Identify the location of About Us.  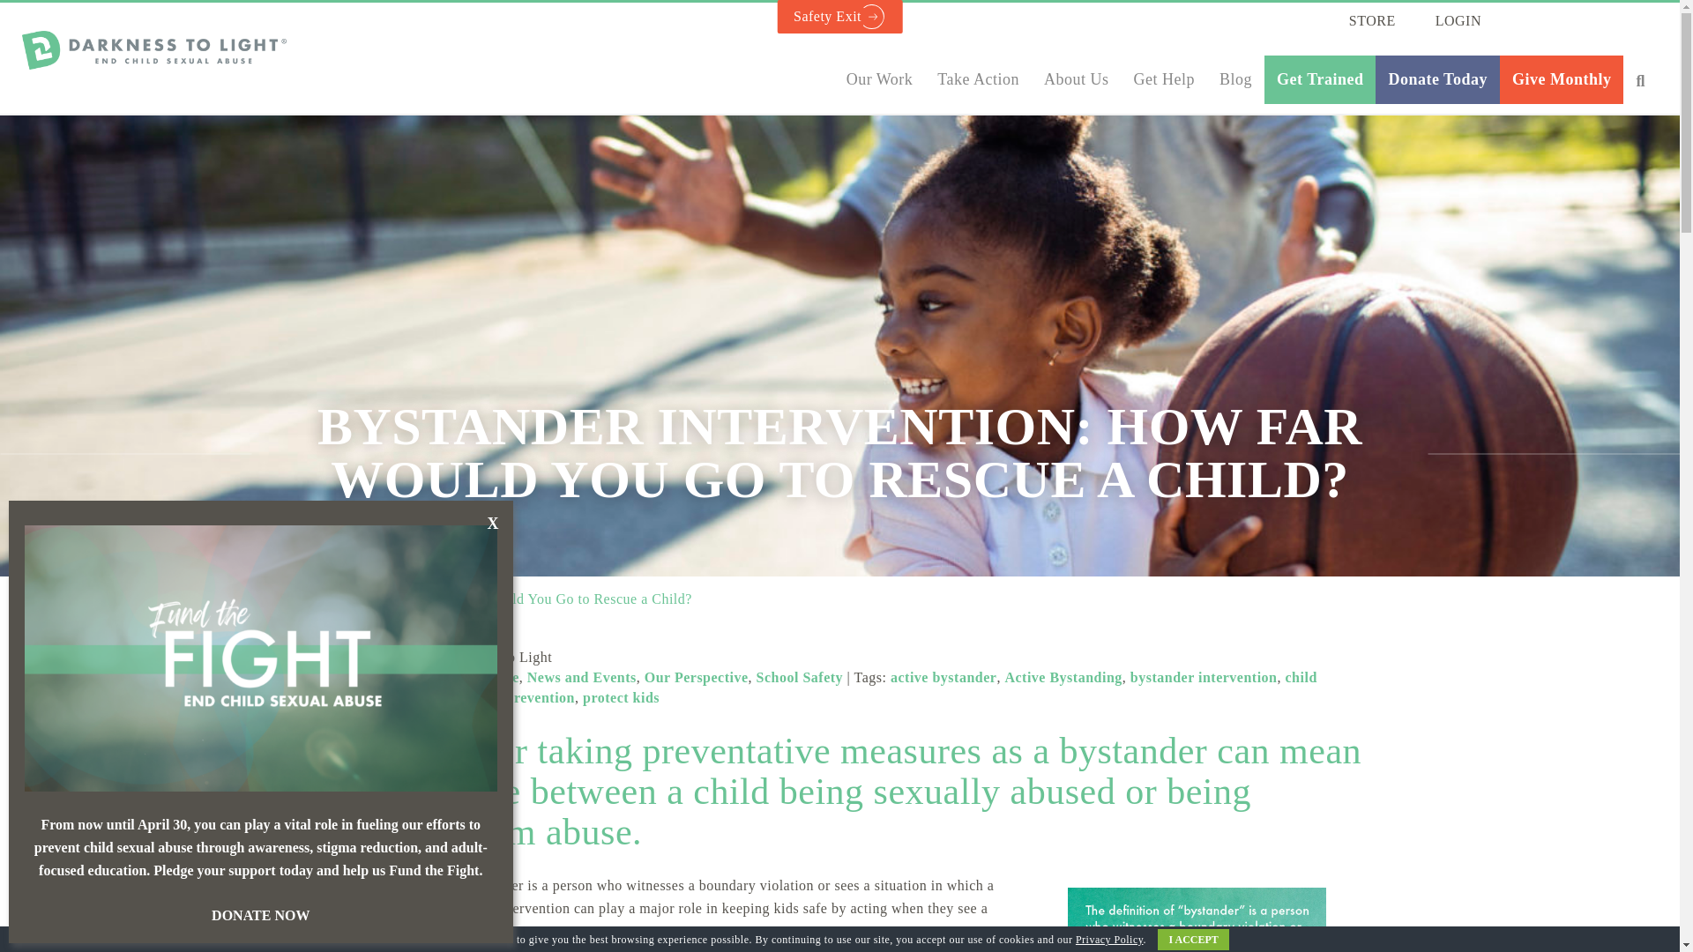
(1076, 79).